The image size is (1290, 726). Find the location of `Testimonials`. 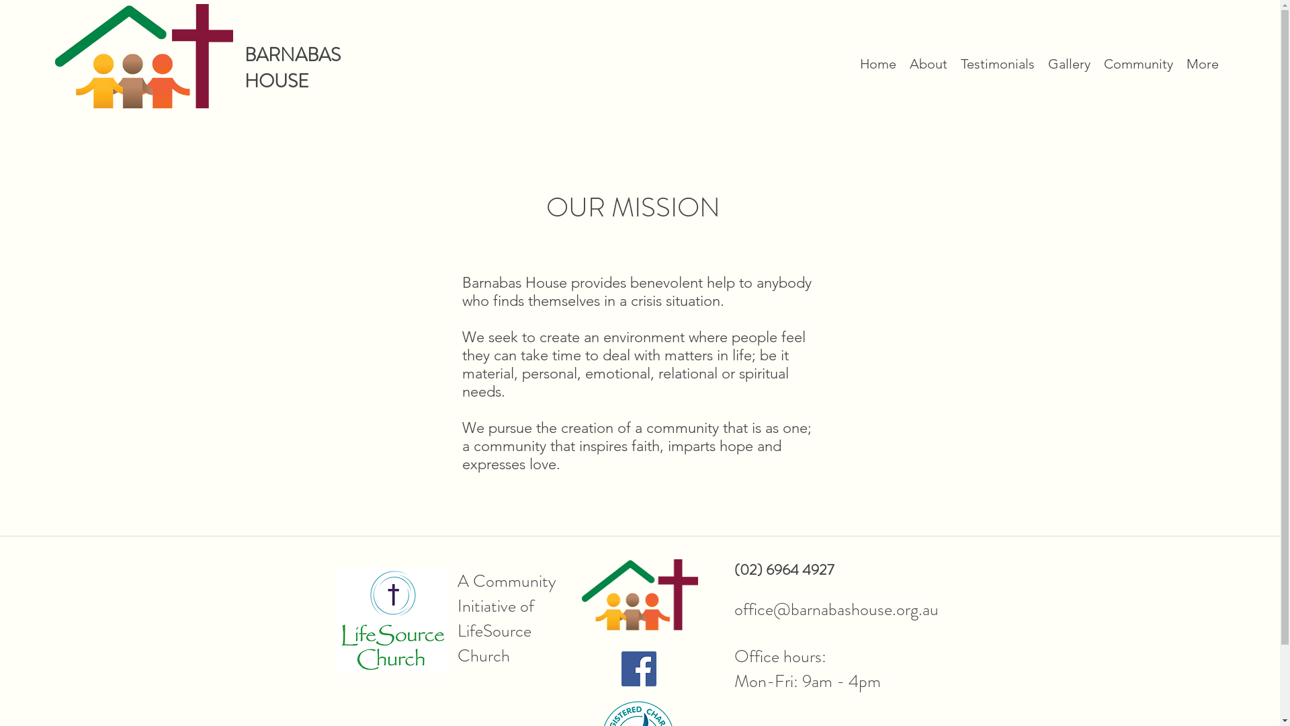

Testimonials is located at coordinates (998, 65).